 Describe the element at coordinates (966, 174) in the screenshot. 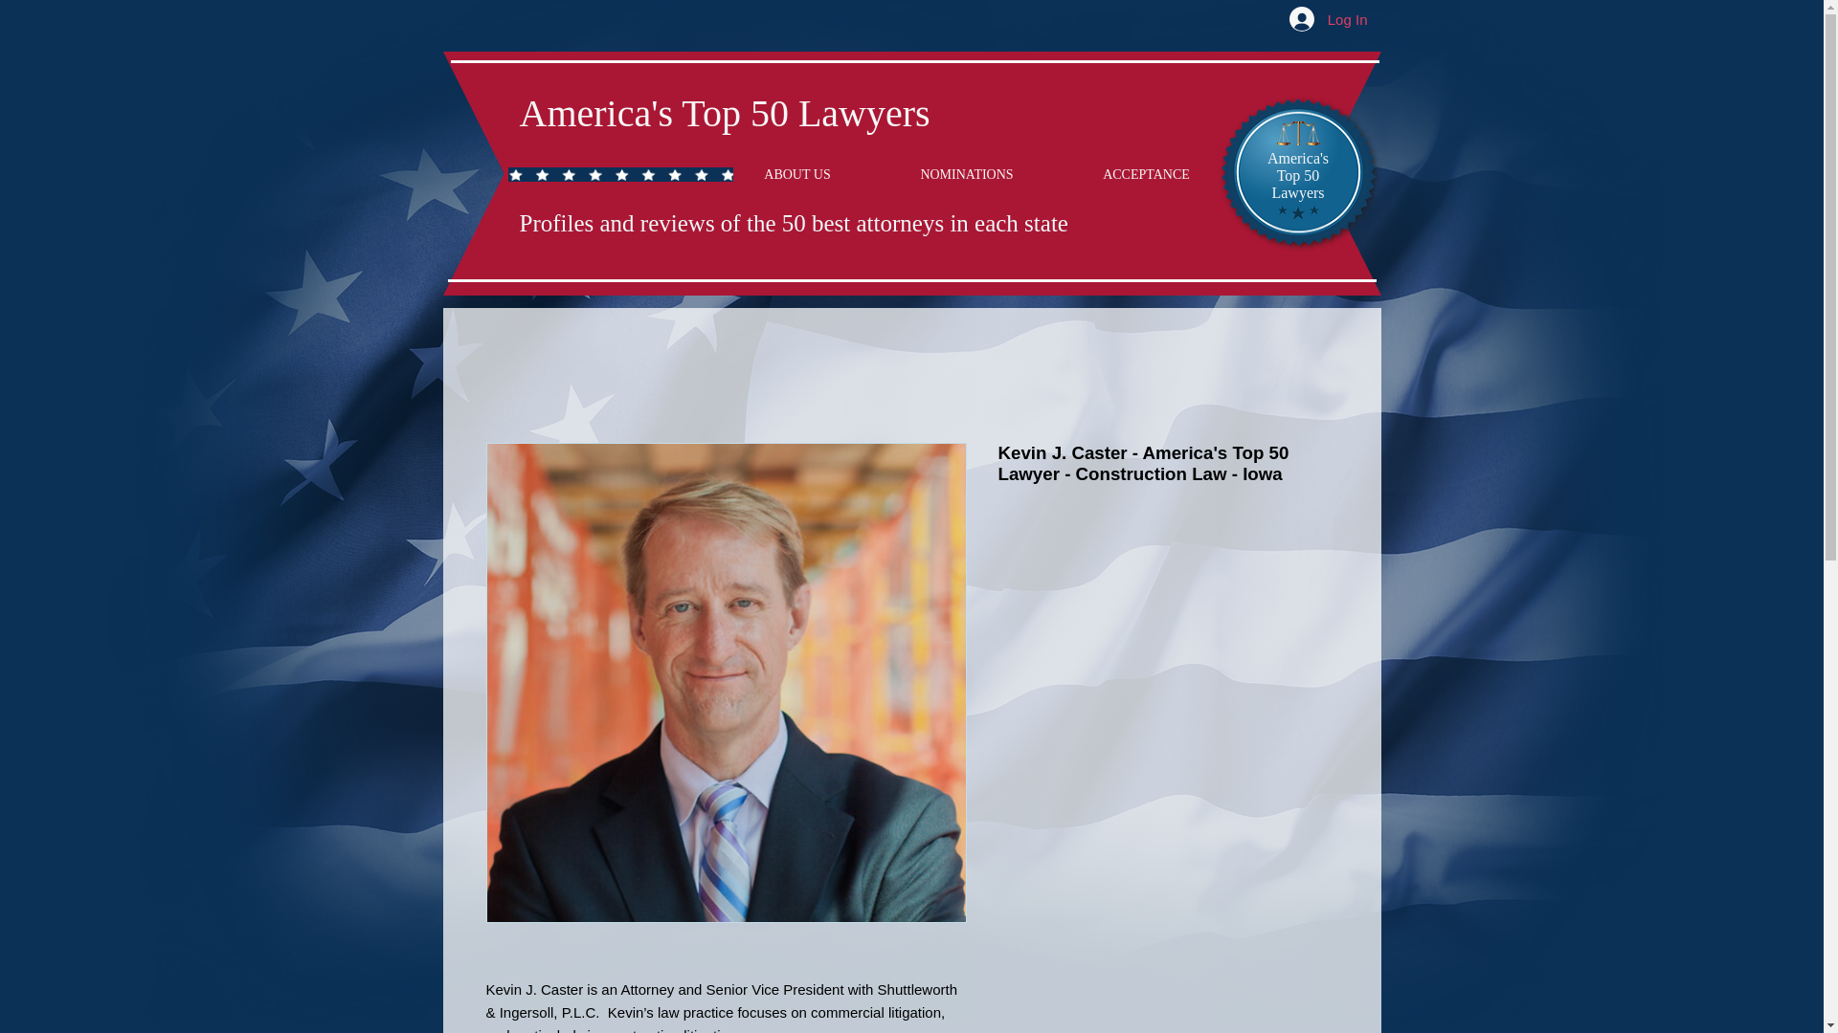

I see `NOMINATIONS` at that location.